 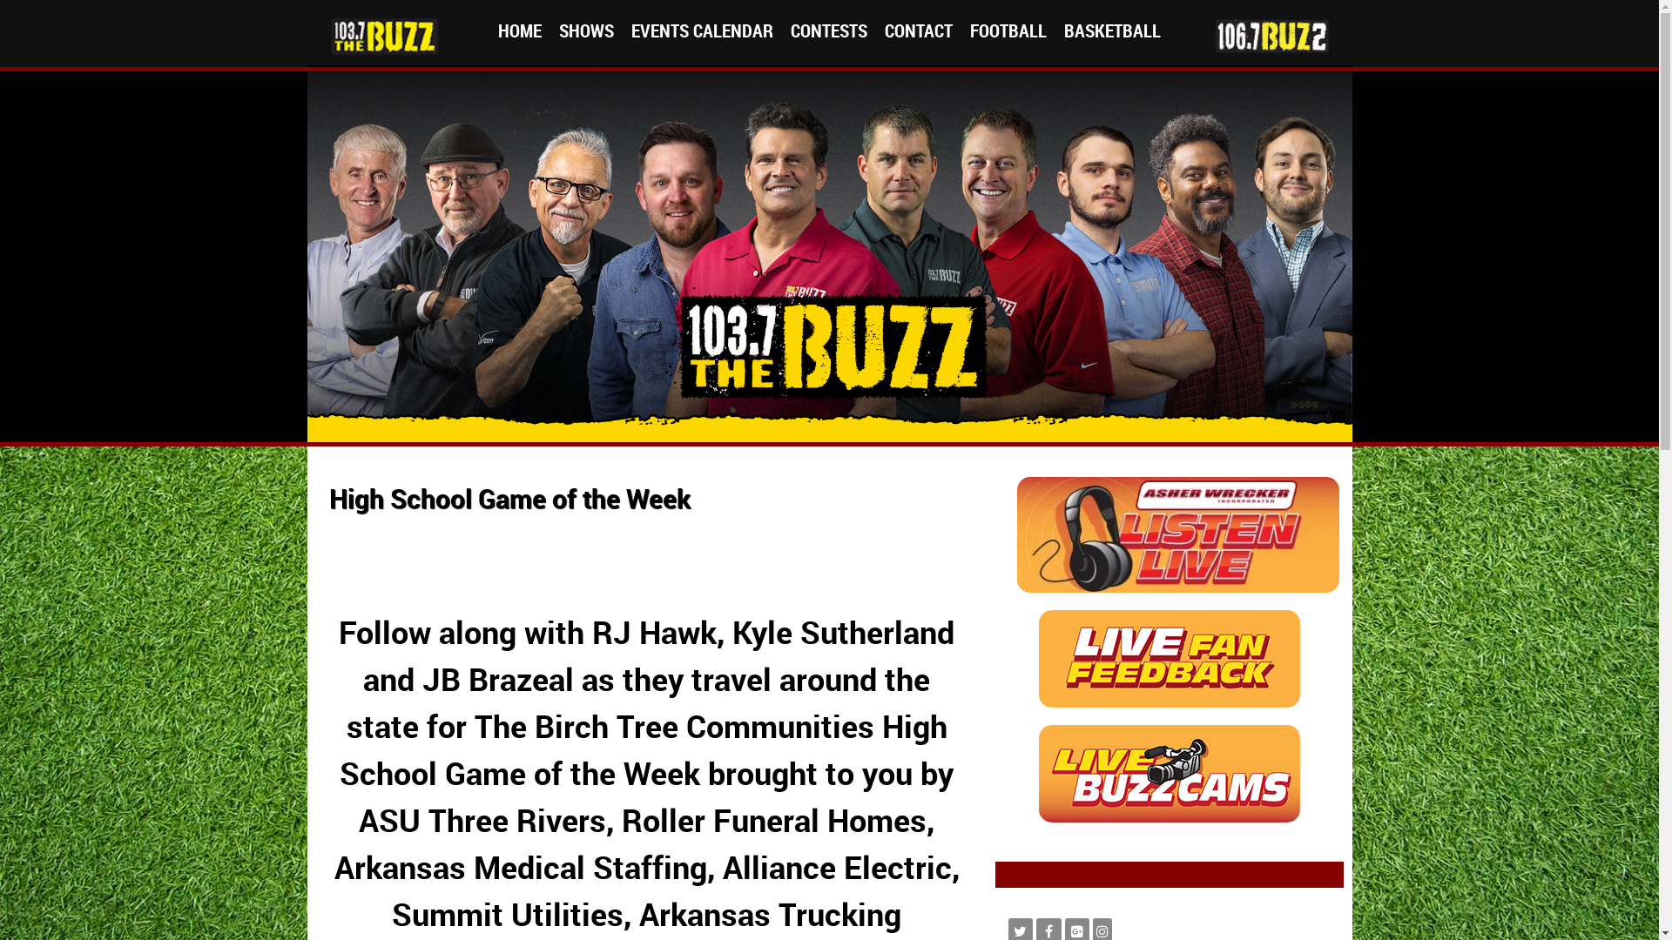 What do you see at coordinates (1008, 30) in the screenshot?
I see `FOOTBALL` at bounding box center [1008, 30].